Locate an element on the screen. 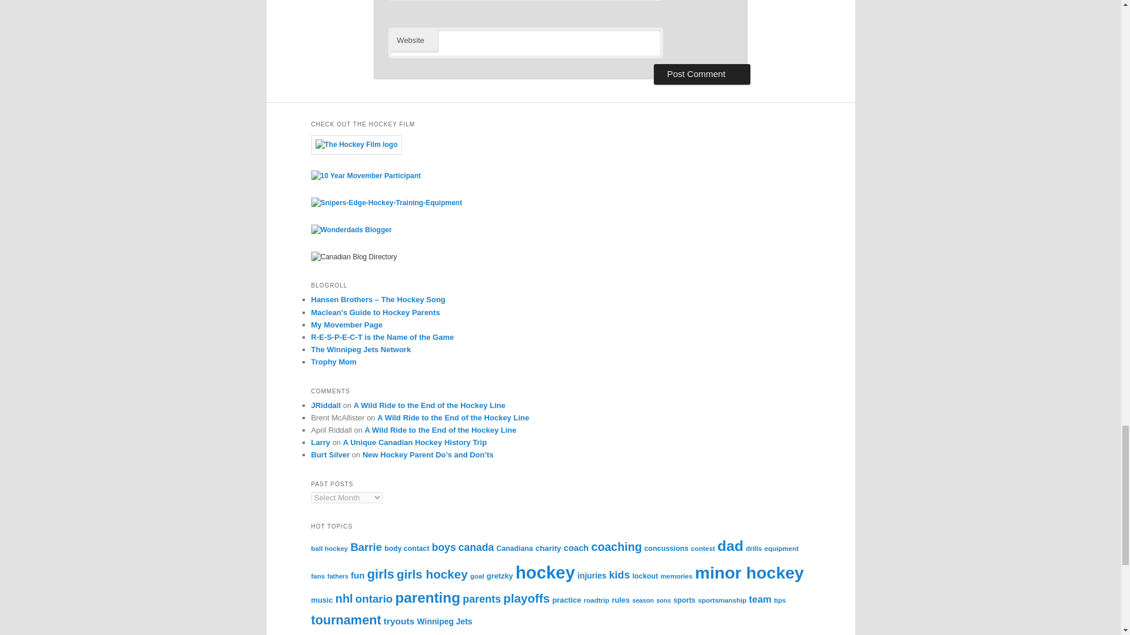  JRiddall is located at coordinates (326, 405).